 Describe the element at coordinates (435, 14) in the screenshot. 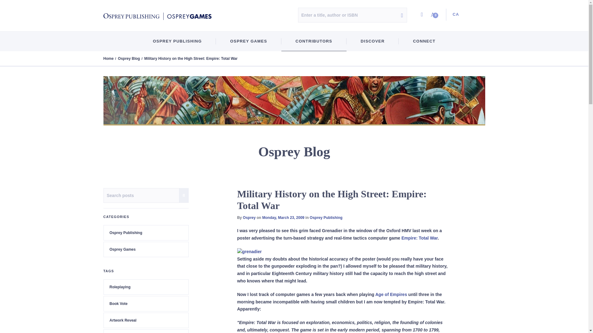

I see `0` at that location.